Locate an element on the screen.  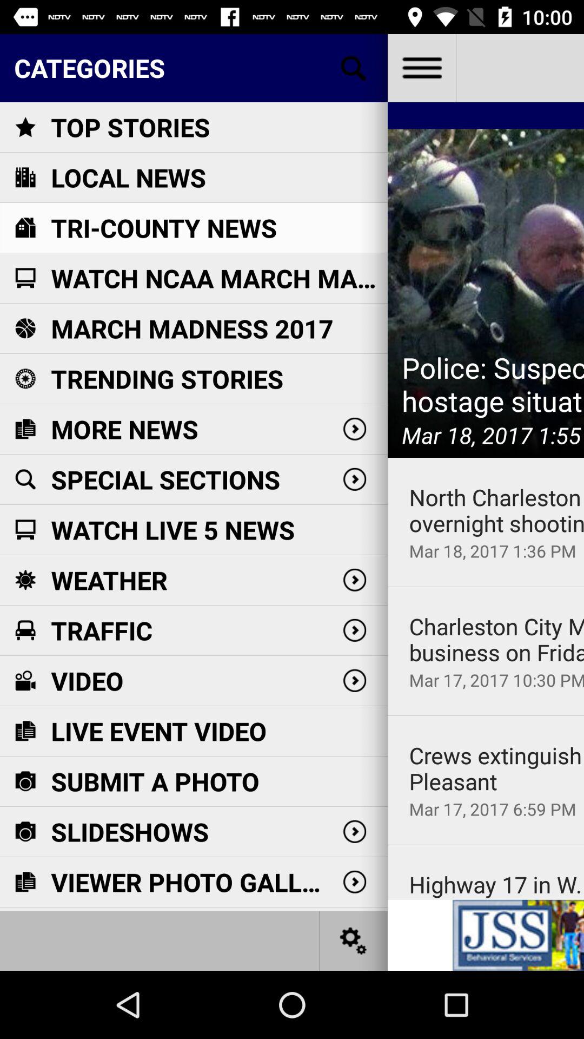
see the app menu is located at coordinates (422, 68).